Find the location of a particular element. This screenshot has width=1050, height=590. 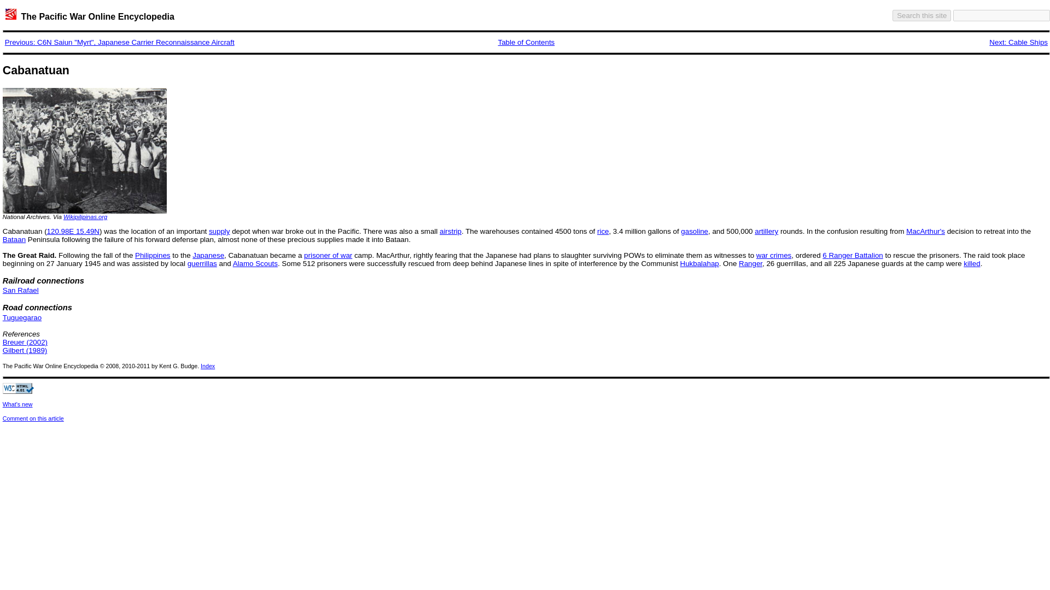

Index is located at coordinates (208, 366).